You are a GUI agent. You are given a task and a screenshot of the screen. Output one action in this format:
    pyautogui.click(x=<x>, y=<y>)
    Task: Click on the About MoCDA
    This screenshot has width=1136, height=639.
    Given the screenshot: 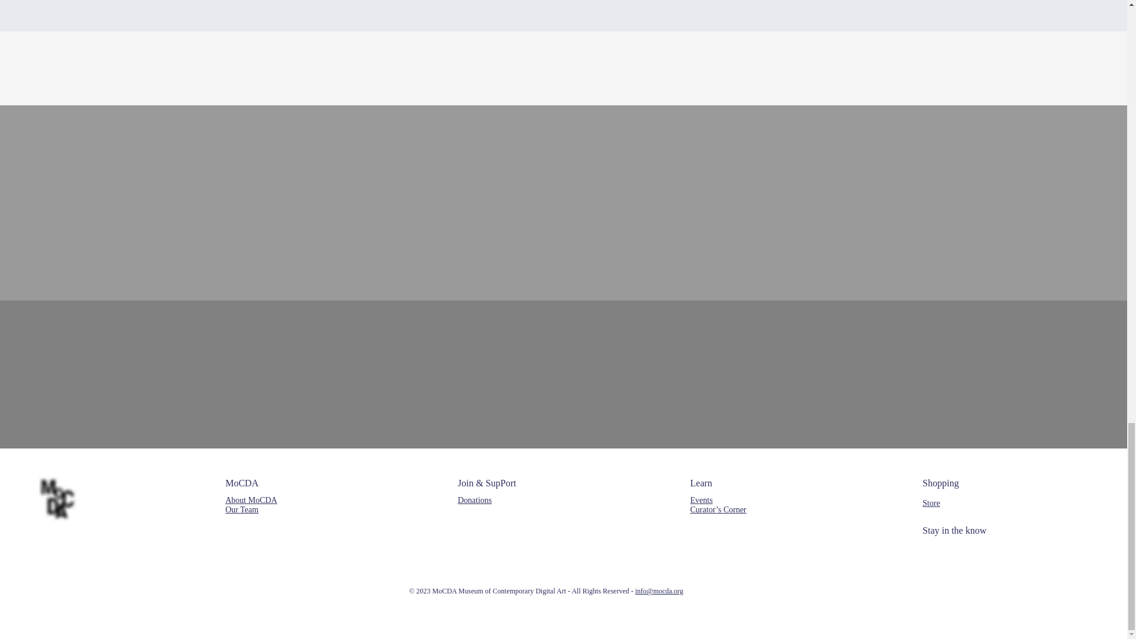 What is the action you would take?
    pyautogui.click(x=251, y=501)
    